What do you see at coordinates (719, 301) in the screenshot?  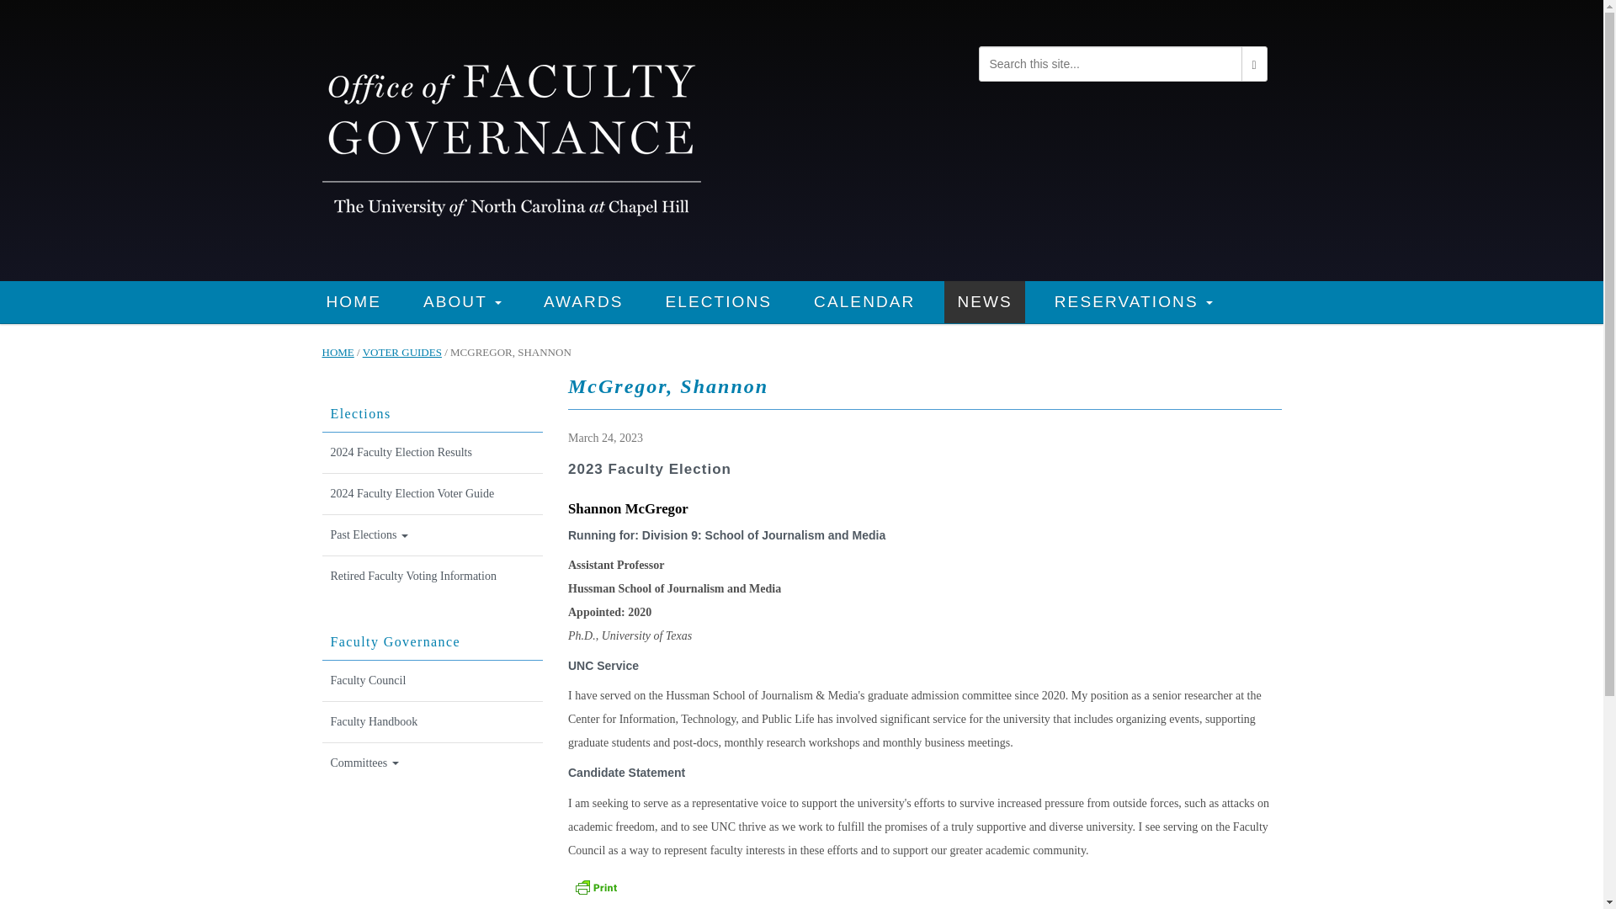 I see `ELECTIONS` at bounding box center [719, 301].